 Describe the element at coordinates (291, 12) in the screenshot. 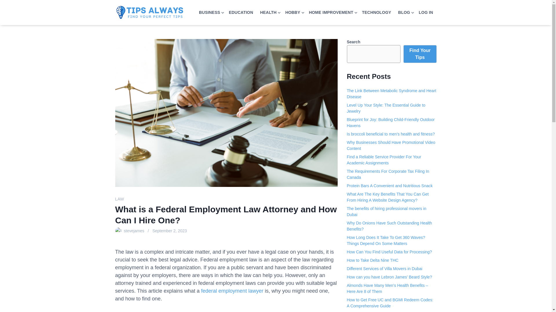

I see `HOBBY` at that location.